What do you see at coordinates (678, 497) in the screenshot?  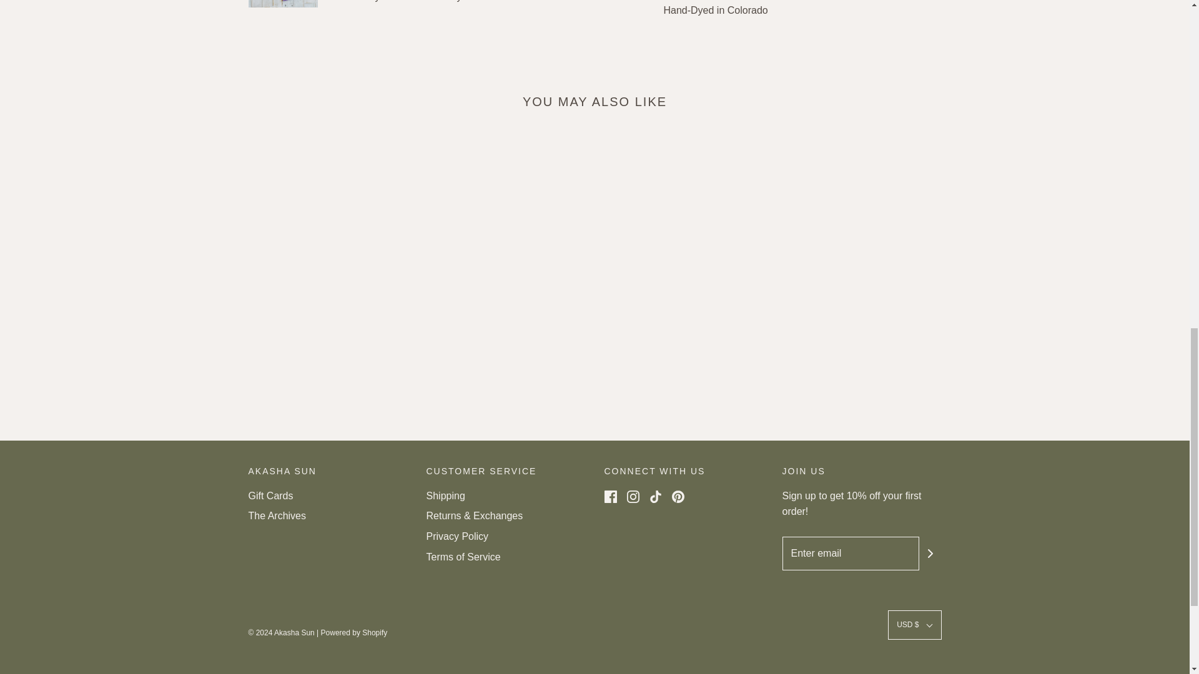 I see `Pinterest icon` at bounding box center [678, 497].